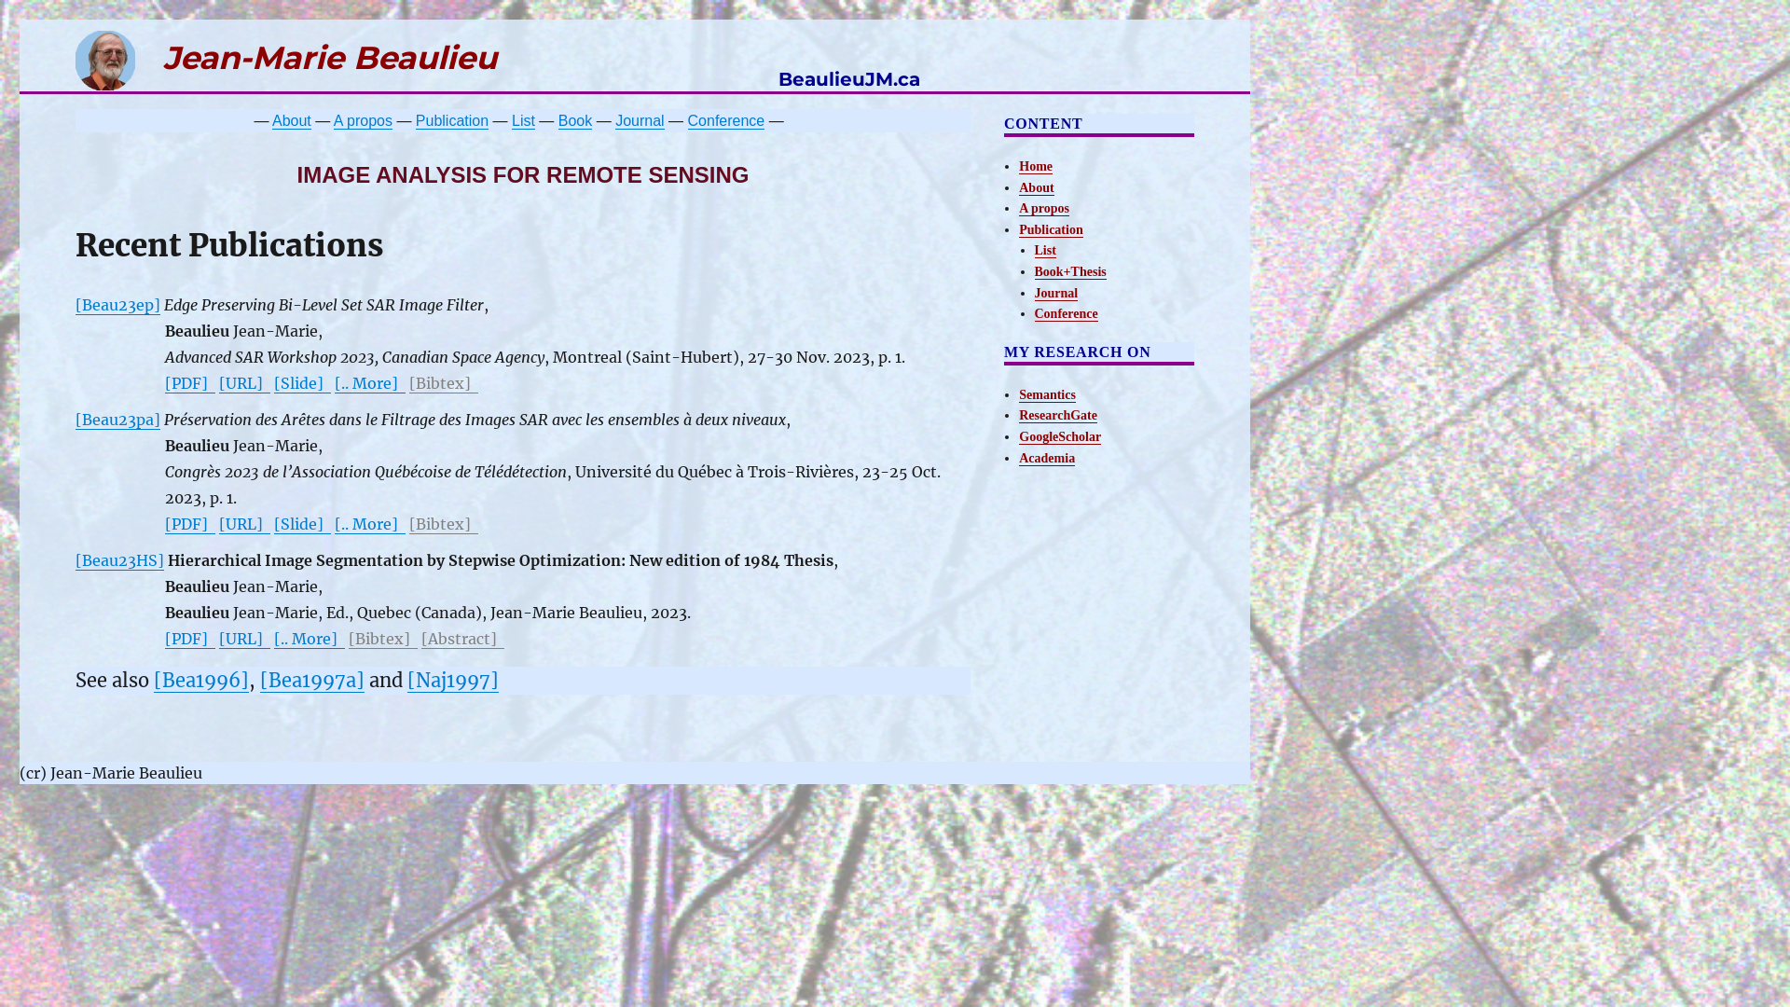  What do you see at coordinates (1051, 229) in the screenshot?
I see `Publication` at bounding box center [1051, 229].